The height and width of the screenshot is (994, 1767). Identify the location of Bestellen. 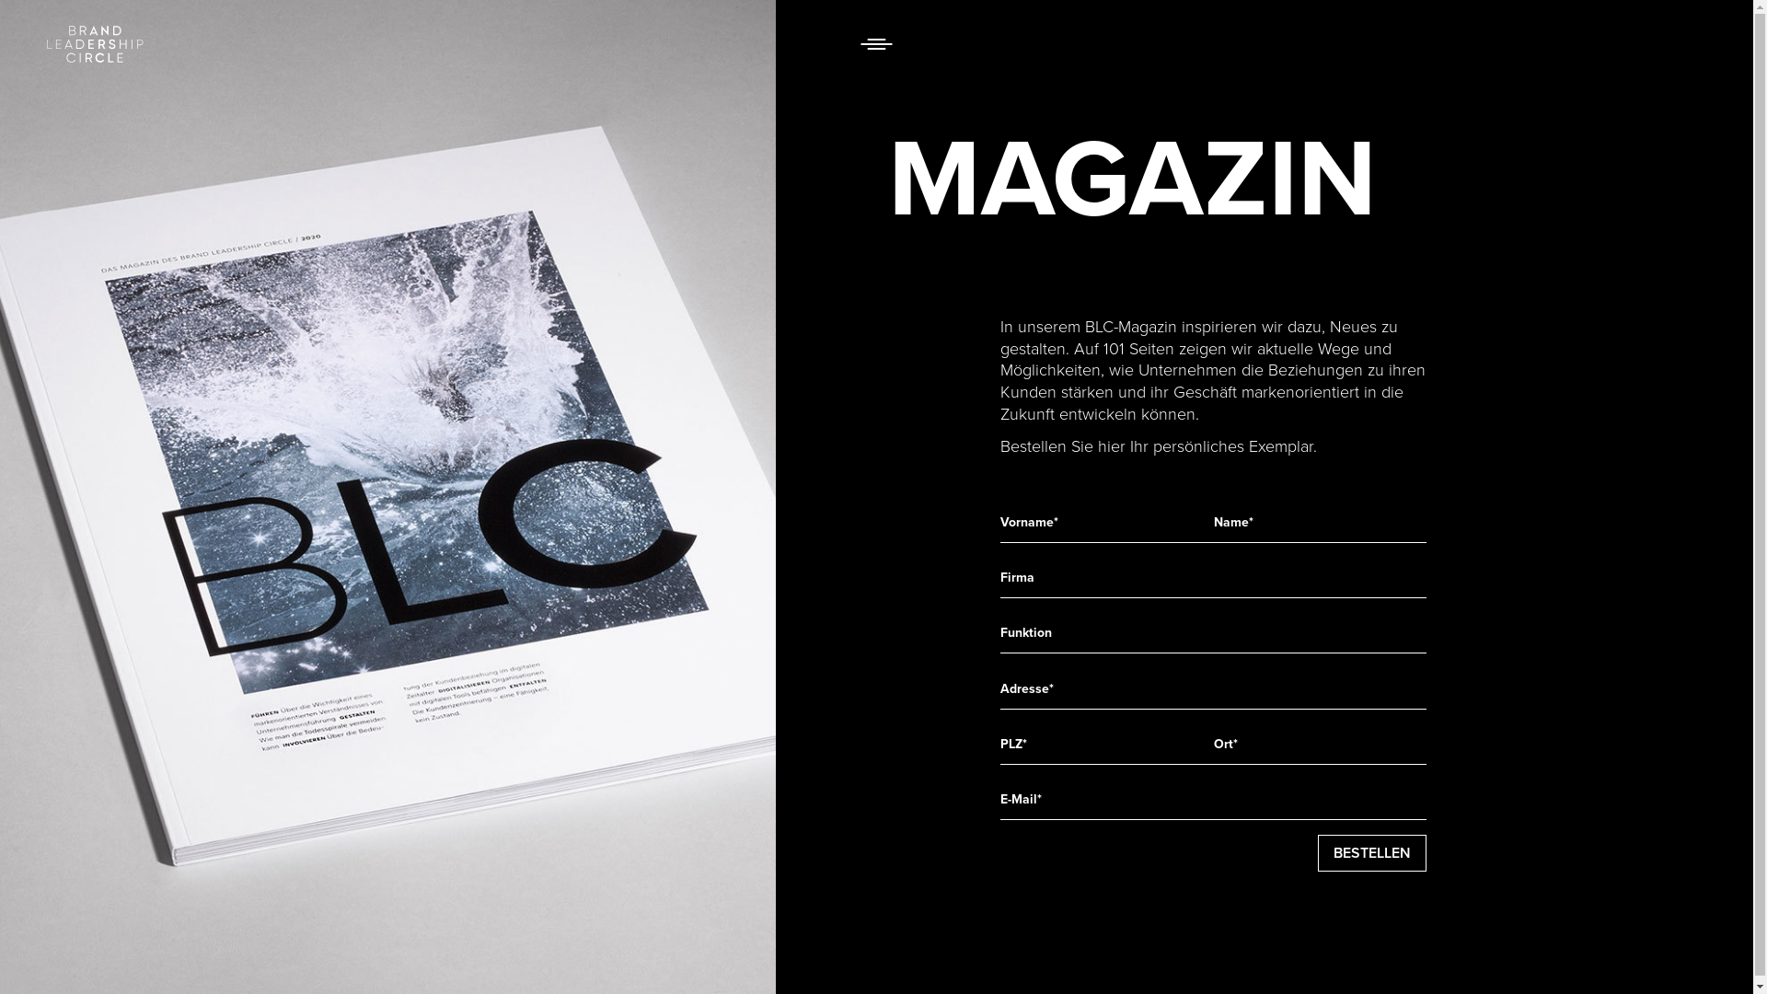
(1372, 853).